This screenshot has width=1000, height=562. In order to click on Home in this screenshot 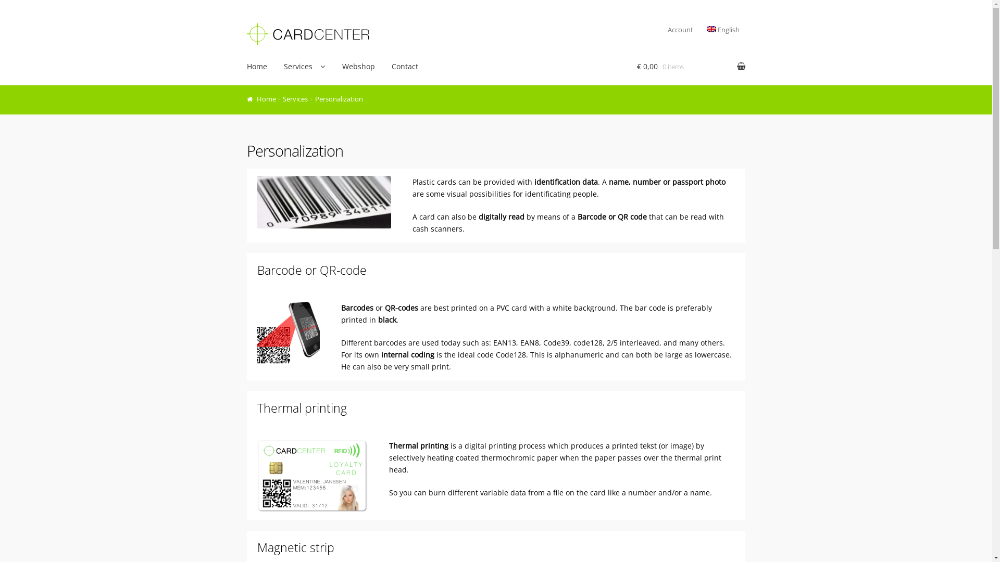, I will do `click(261, 99)`.